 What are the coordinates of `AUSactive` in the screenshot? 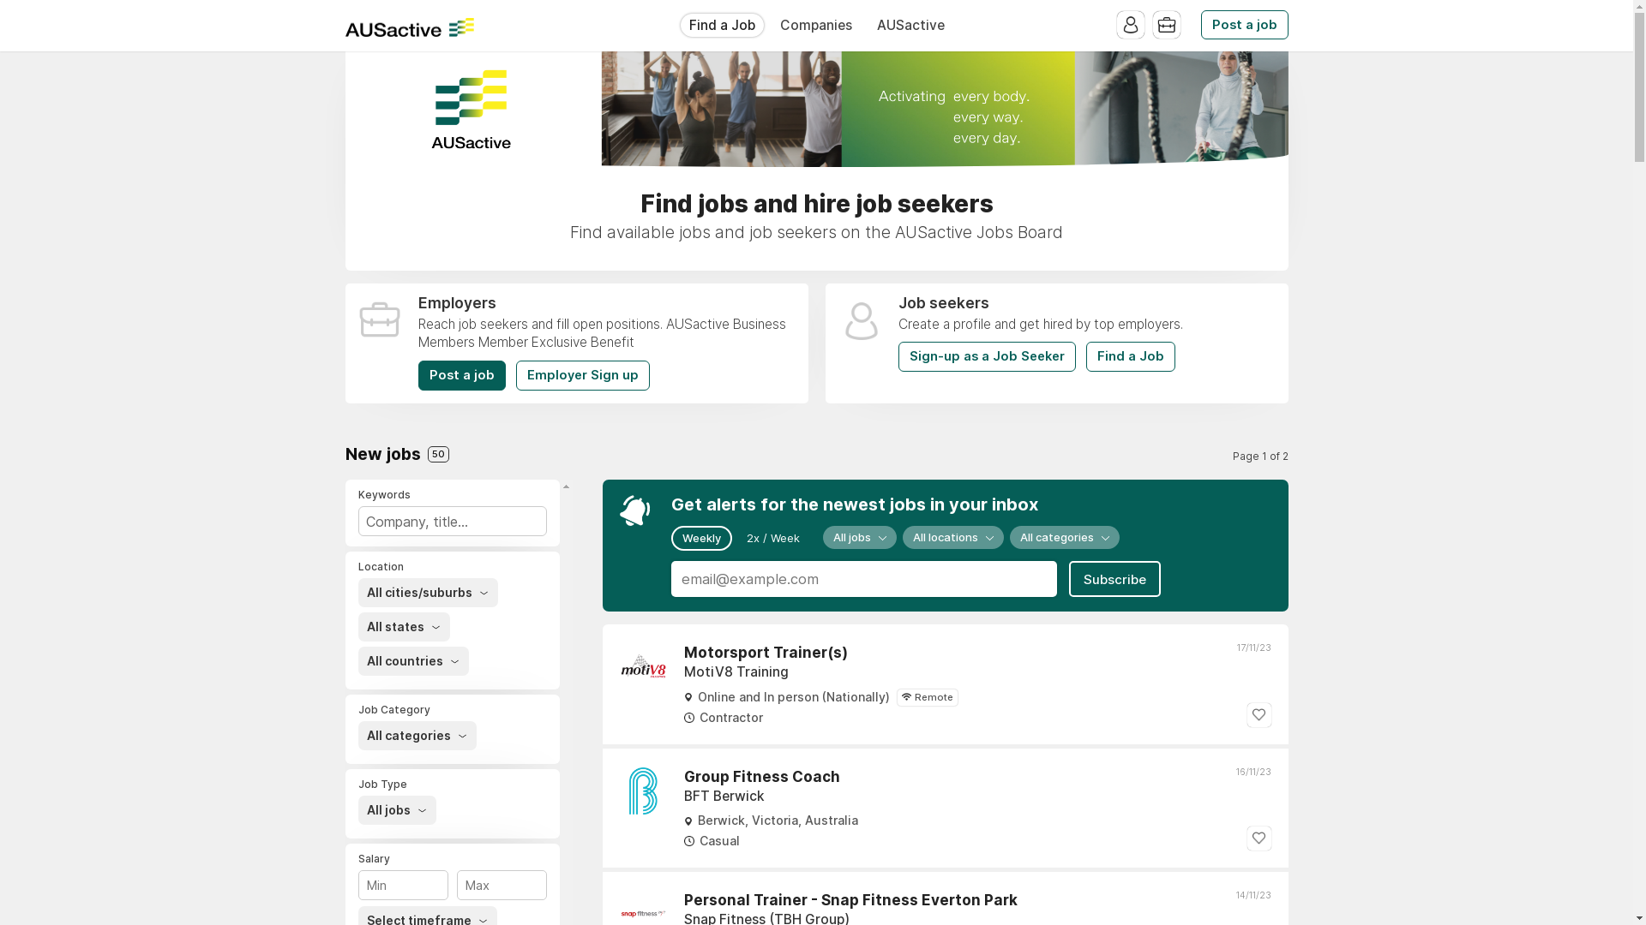 It's located at (910, 26).